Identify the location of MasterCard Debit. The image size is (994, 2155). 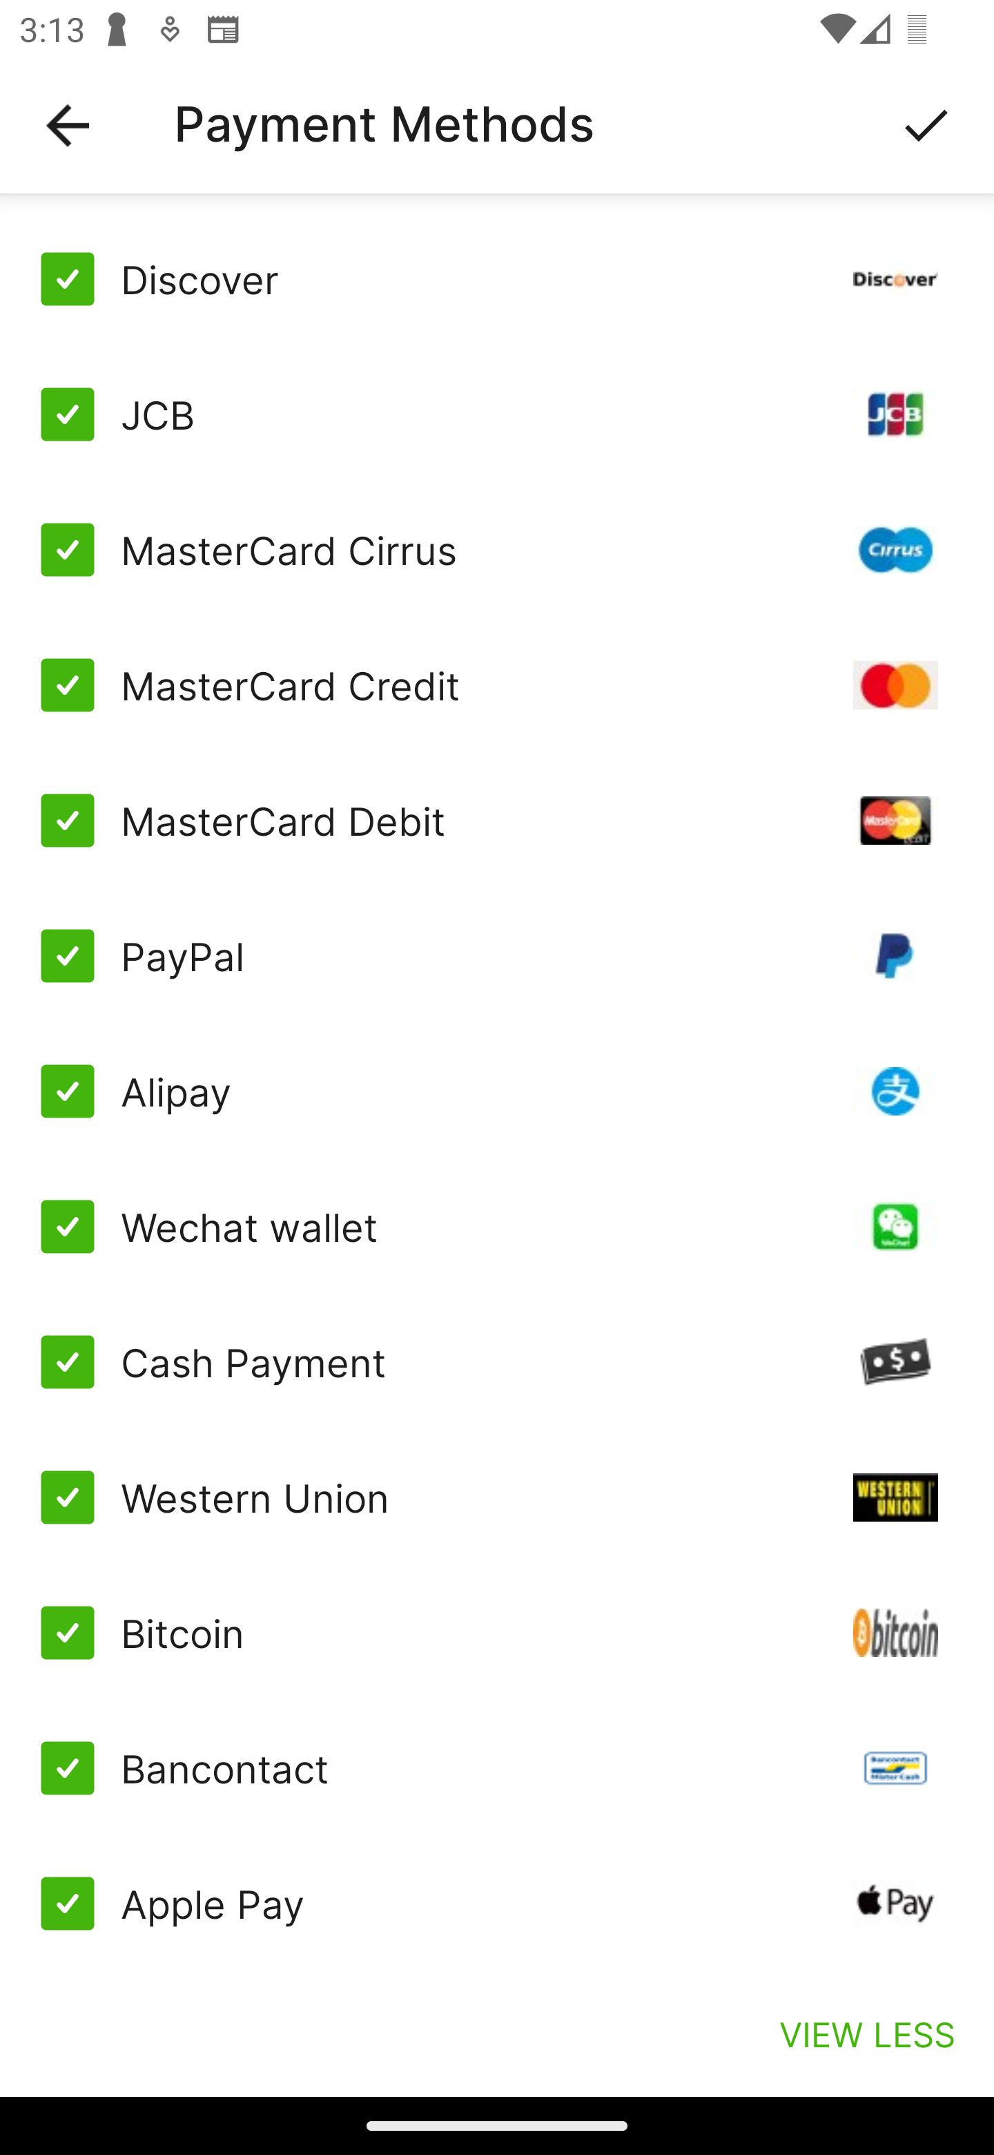
(497, 819).